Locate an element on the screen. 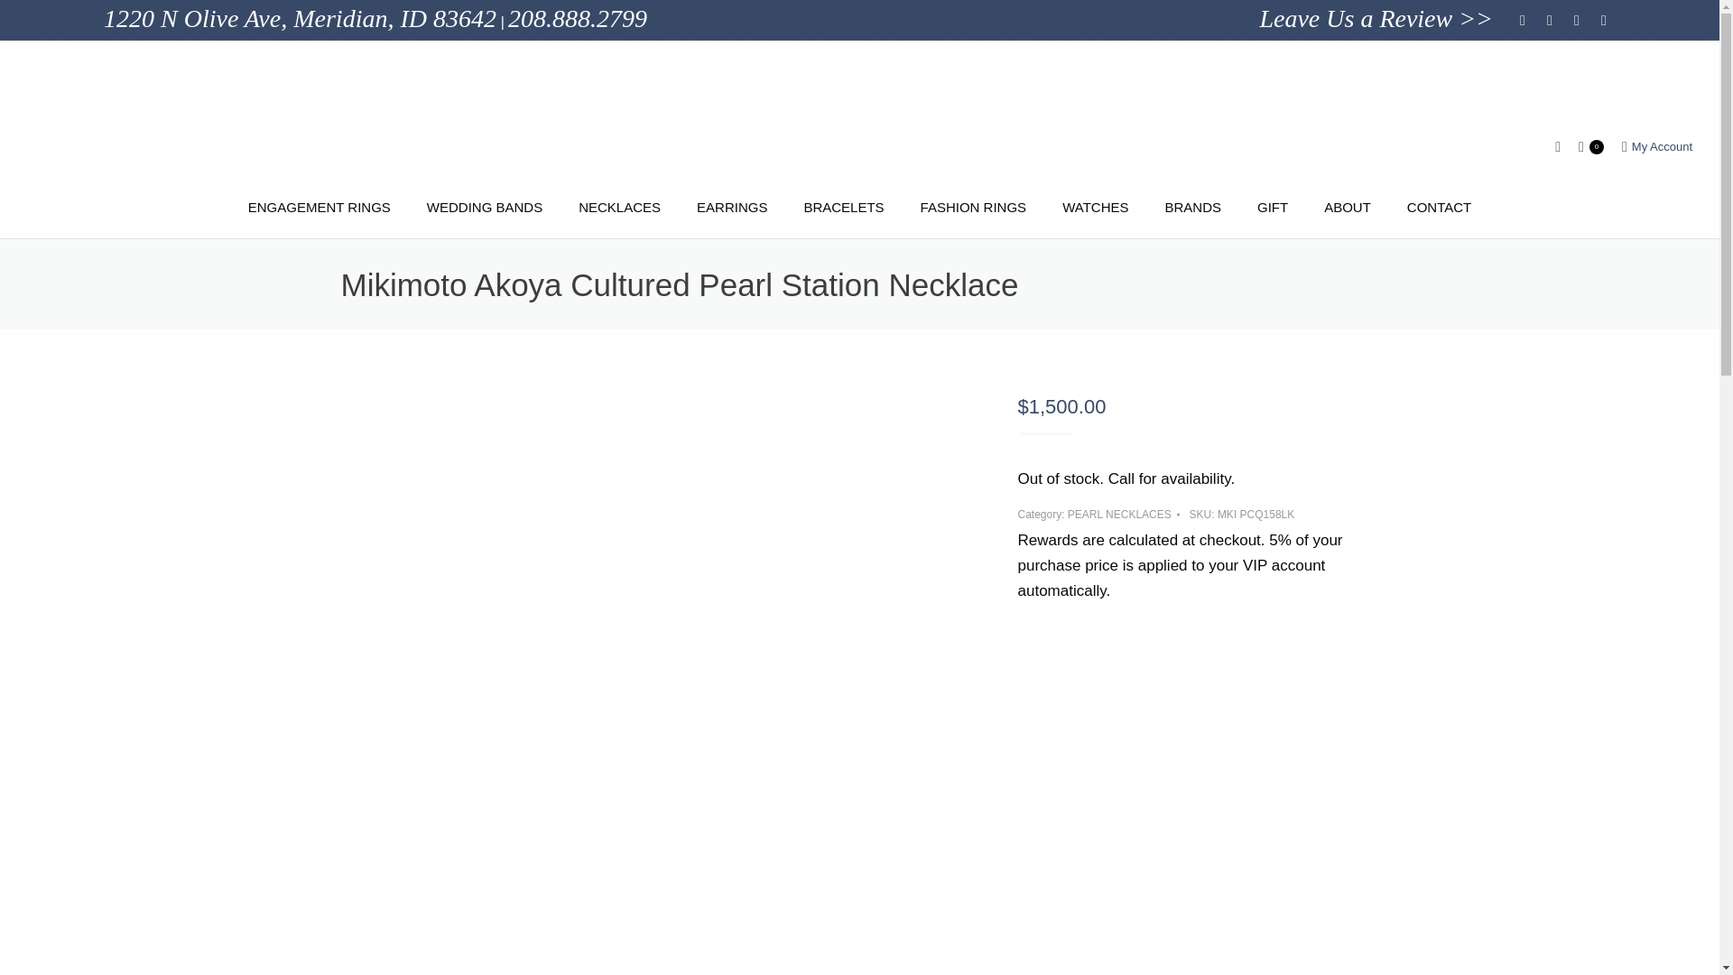 This screenshot has width=1733, height=975. Mail page opens in new window is located at coordinates (1603, 20).